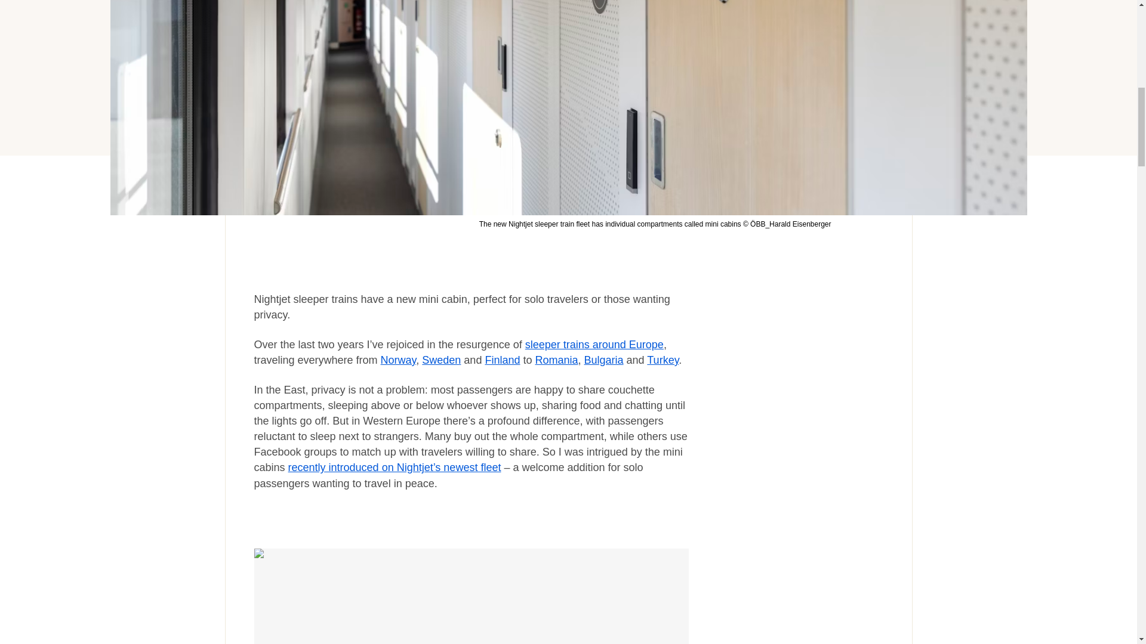  What do you see at coordinates (503, 360) in the screenshot?
I see `Finland` at bounding box center [503, 360].